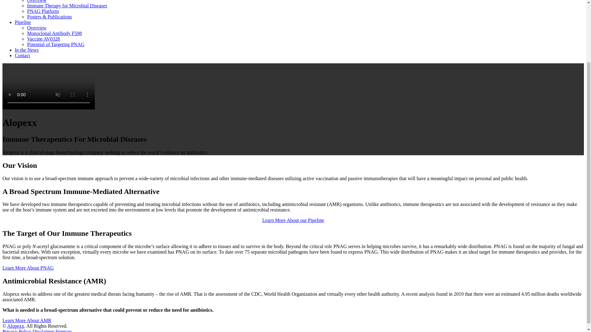 This screenshot has width=591, height=332. What do you see at coordinates (44, 39) in the screenshot?
I see `Vaccine AV0328` at bounding box center [44, 39].